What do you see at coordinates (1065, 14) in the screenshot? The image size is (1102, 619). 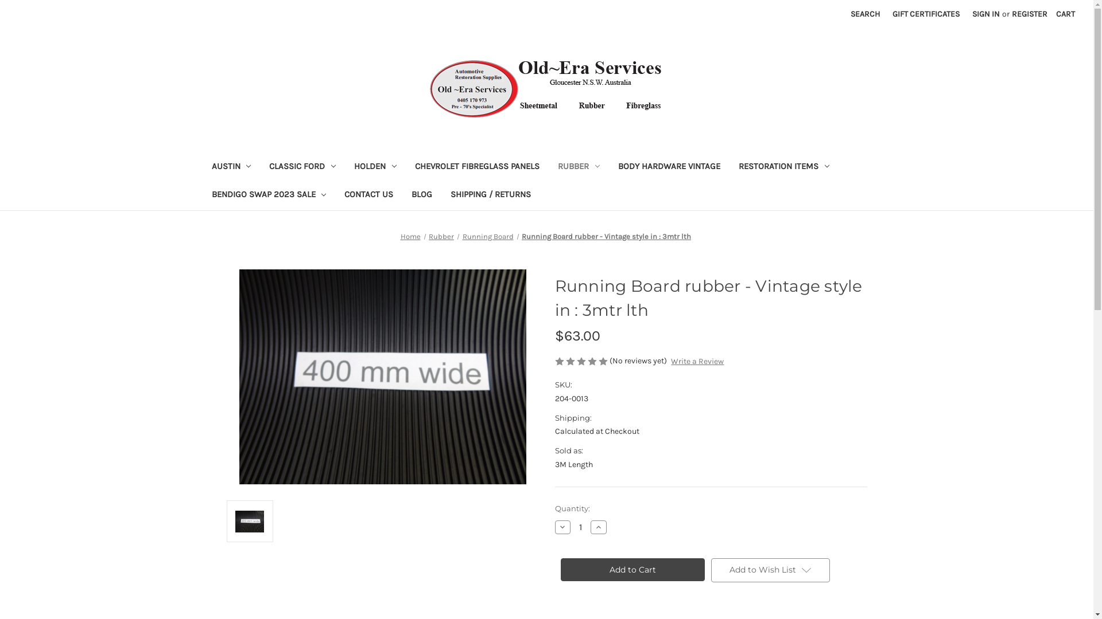 I see `CART` at bounding box center [1065, 14].